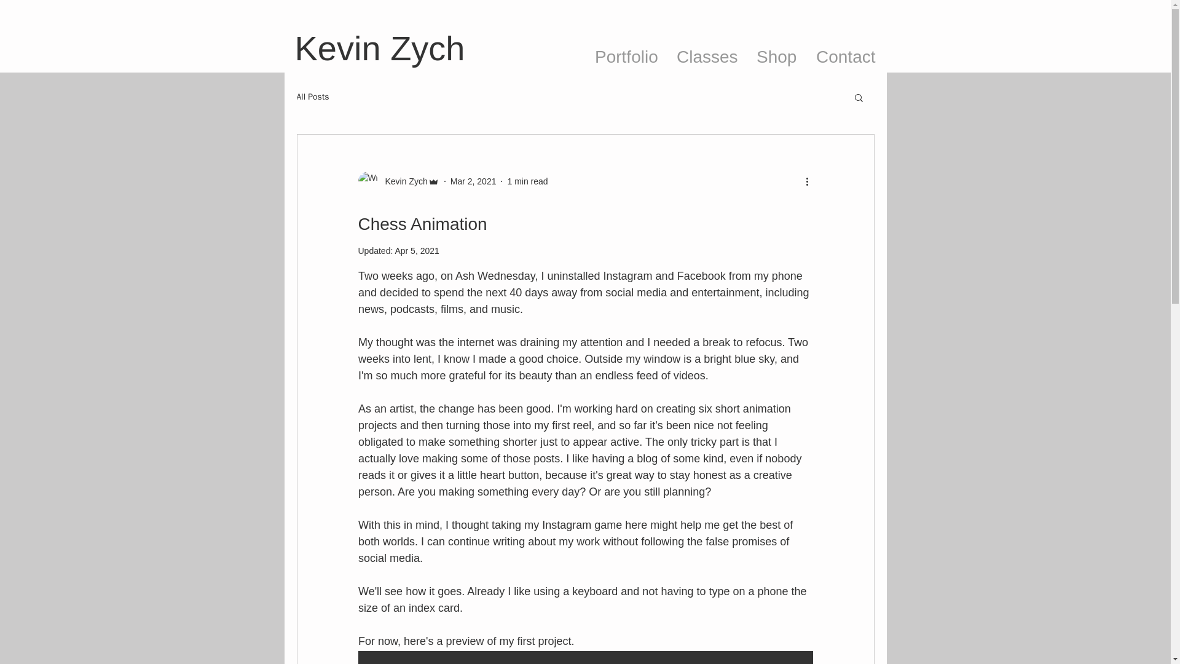 The height and width of the screenshot is (664, 1180). What do you see at coordinates (312, 97) in the screenshot?
I see `All Posts` at bounding box center [312, 97].